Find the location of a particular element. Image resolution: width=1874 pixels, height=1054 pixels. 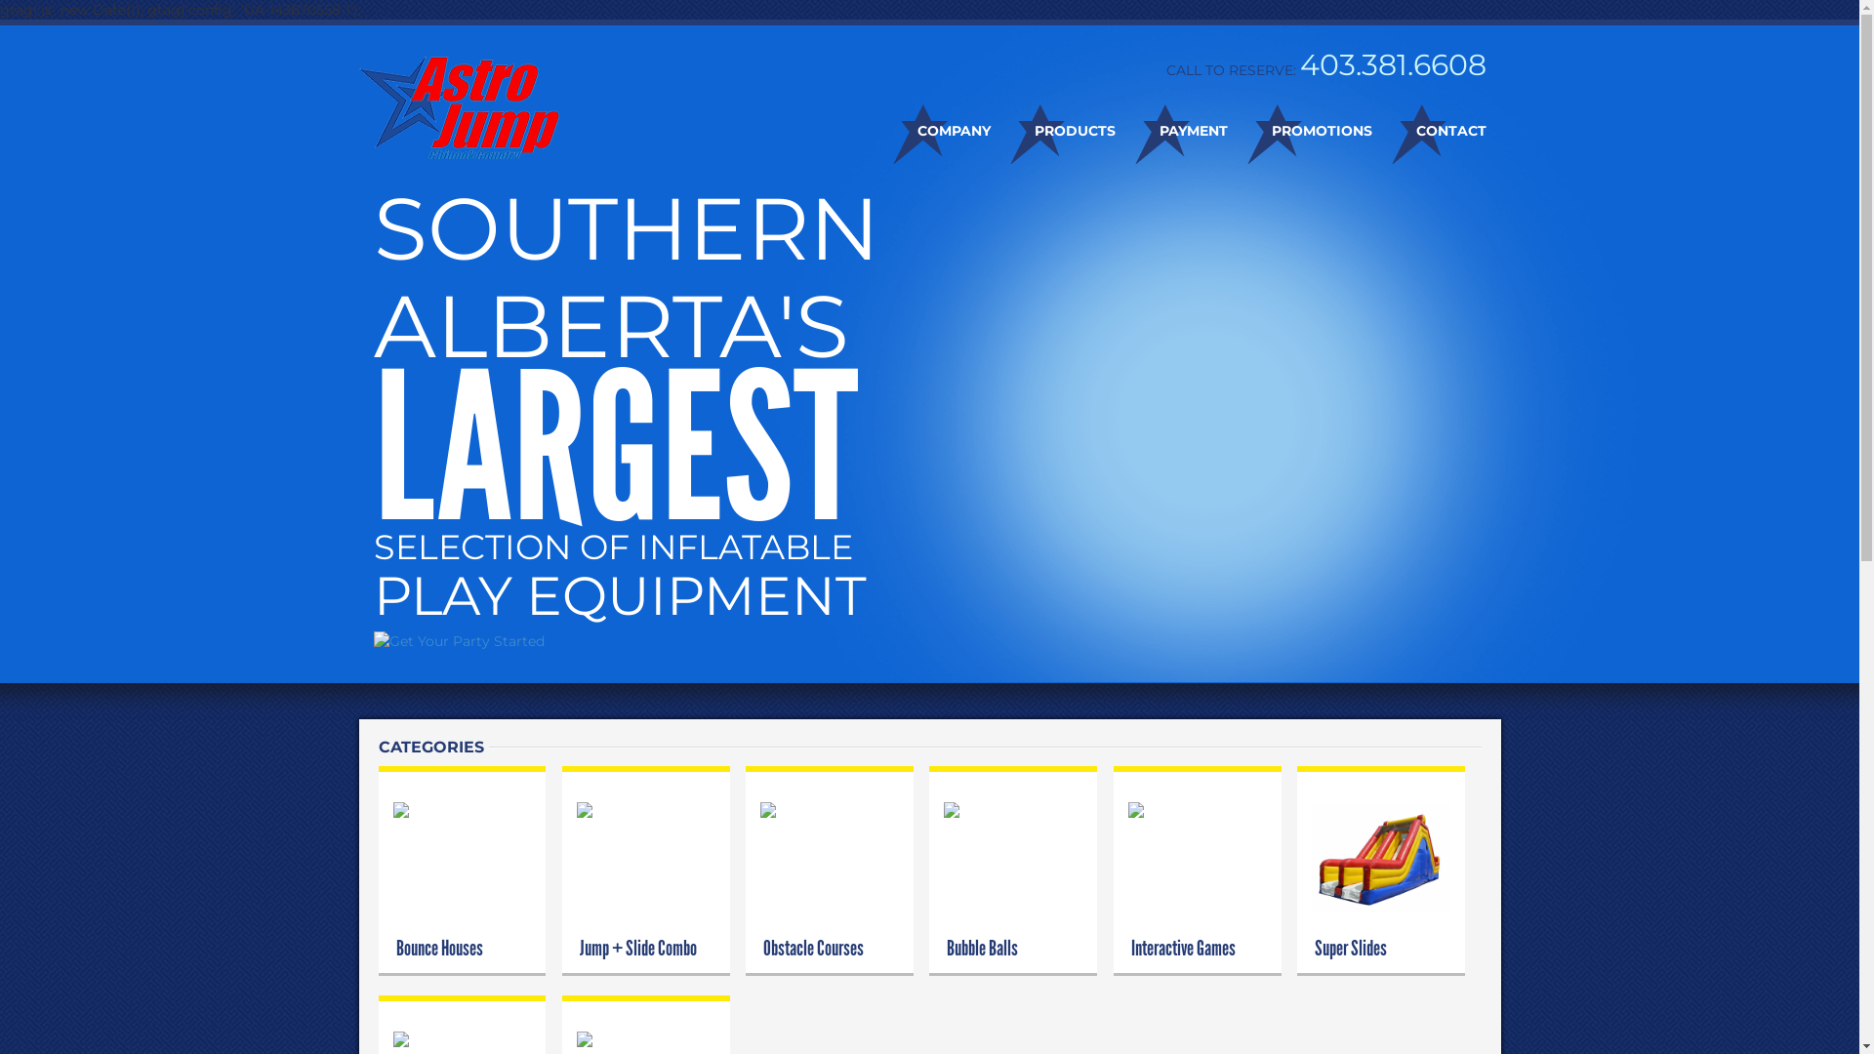

CONTACT is located at coordinates (1429, 131).